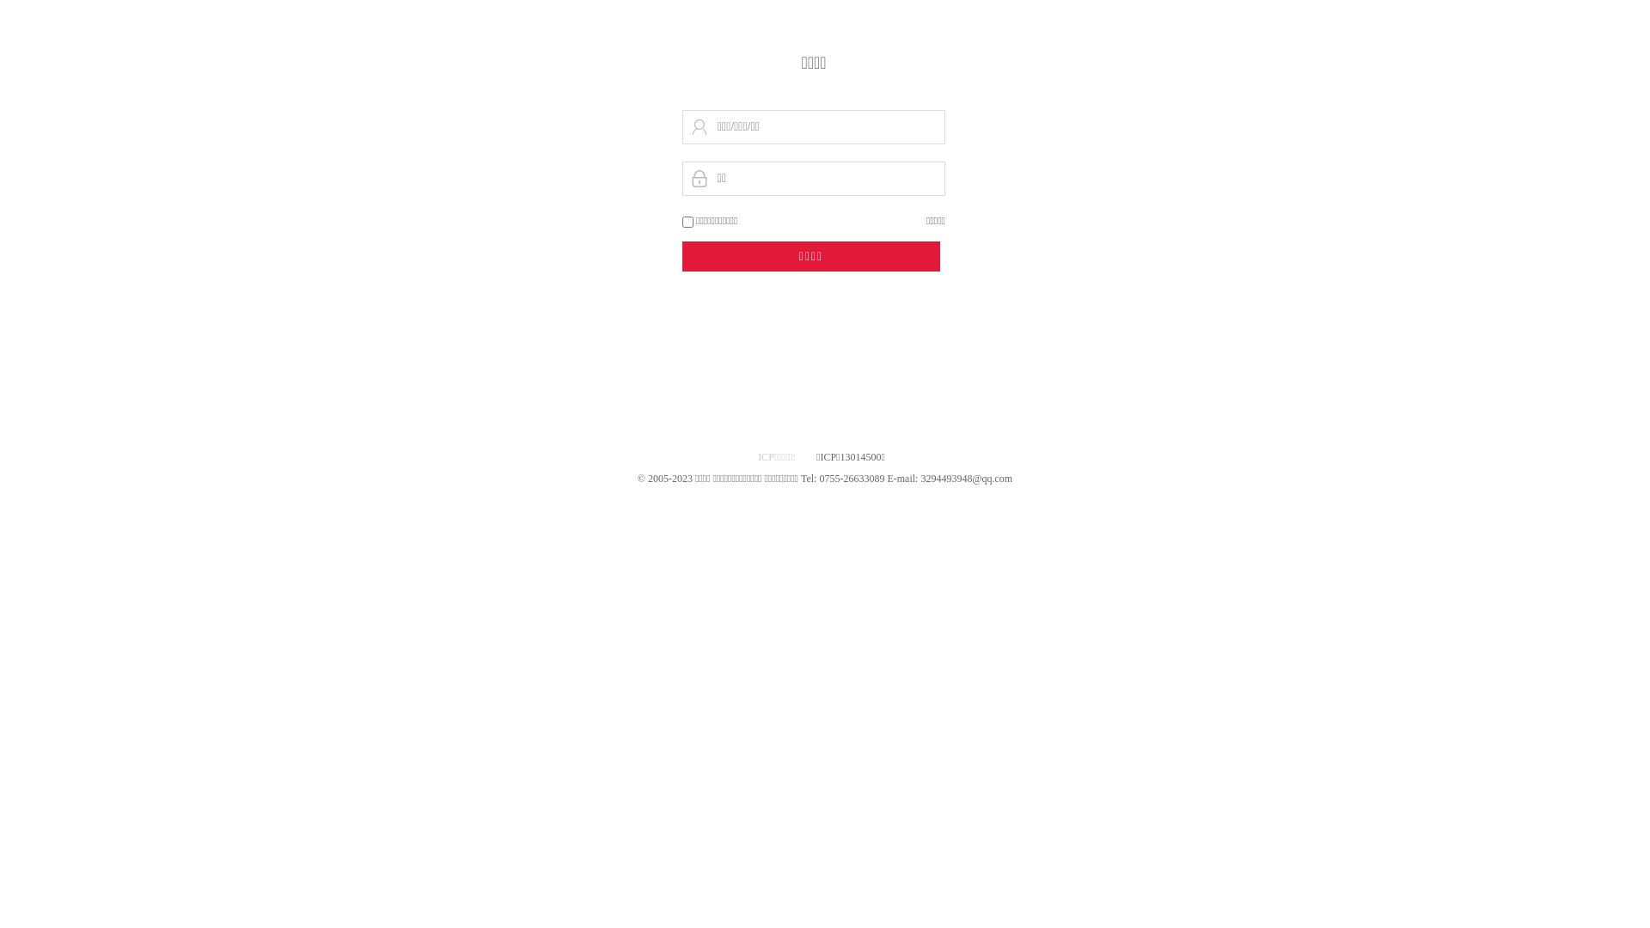  What do you see at coordinates (950, 479) in the screenshot?
I see `E-mail: 3294493948@qq.com` at bounding box center [950, 479].